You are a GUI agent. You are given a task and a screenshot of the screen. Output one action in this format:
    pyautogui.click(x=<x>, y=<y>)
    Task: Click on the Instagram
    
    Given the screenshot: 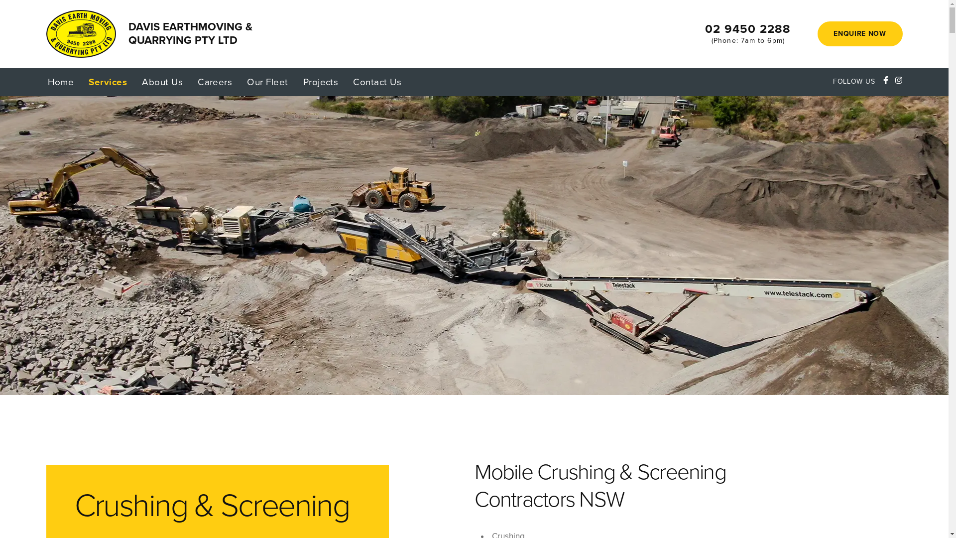 What is the action you would take?
    pyautogui.click(x=898, y=82)
    